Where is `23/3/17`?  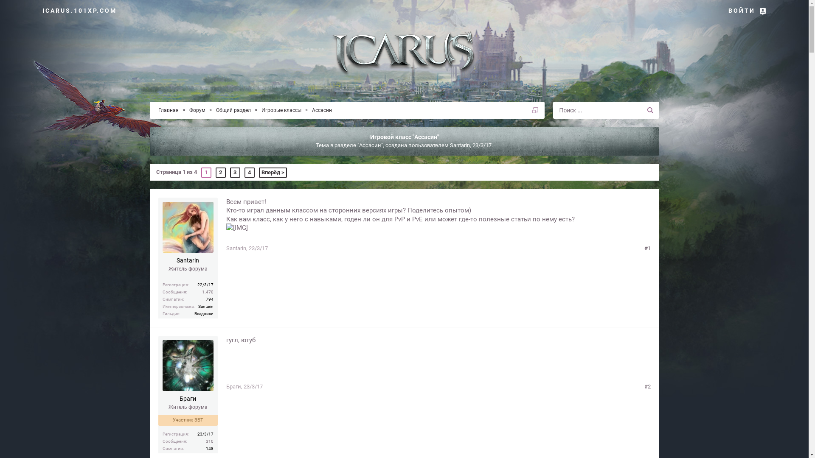
23/3/17 is located at coordinates (482, 145).